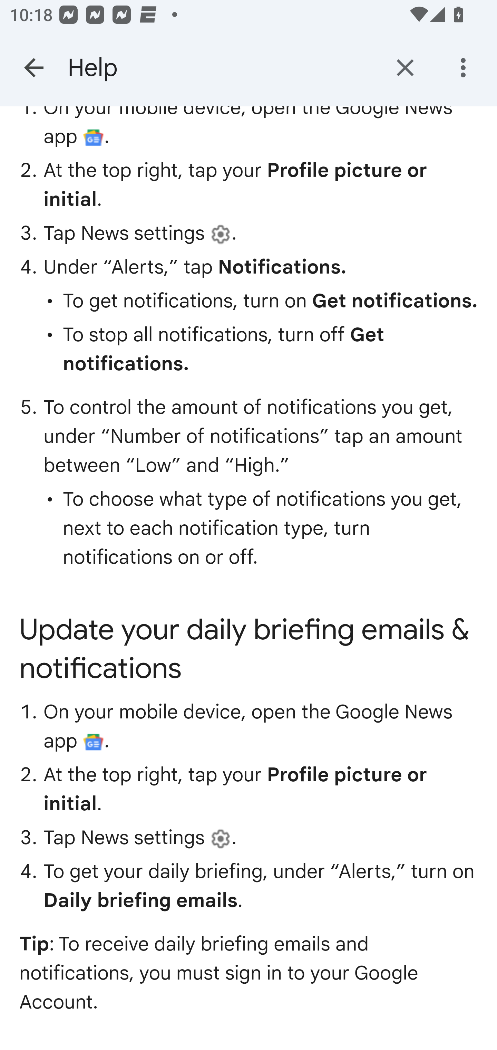 The width and height of the screenshot is (497, 1050). Describe the element at coordinates (405, 68) in the screenshot. I see `Return to Google News` at that location.